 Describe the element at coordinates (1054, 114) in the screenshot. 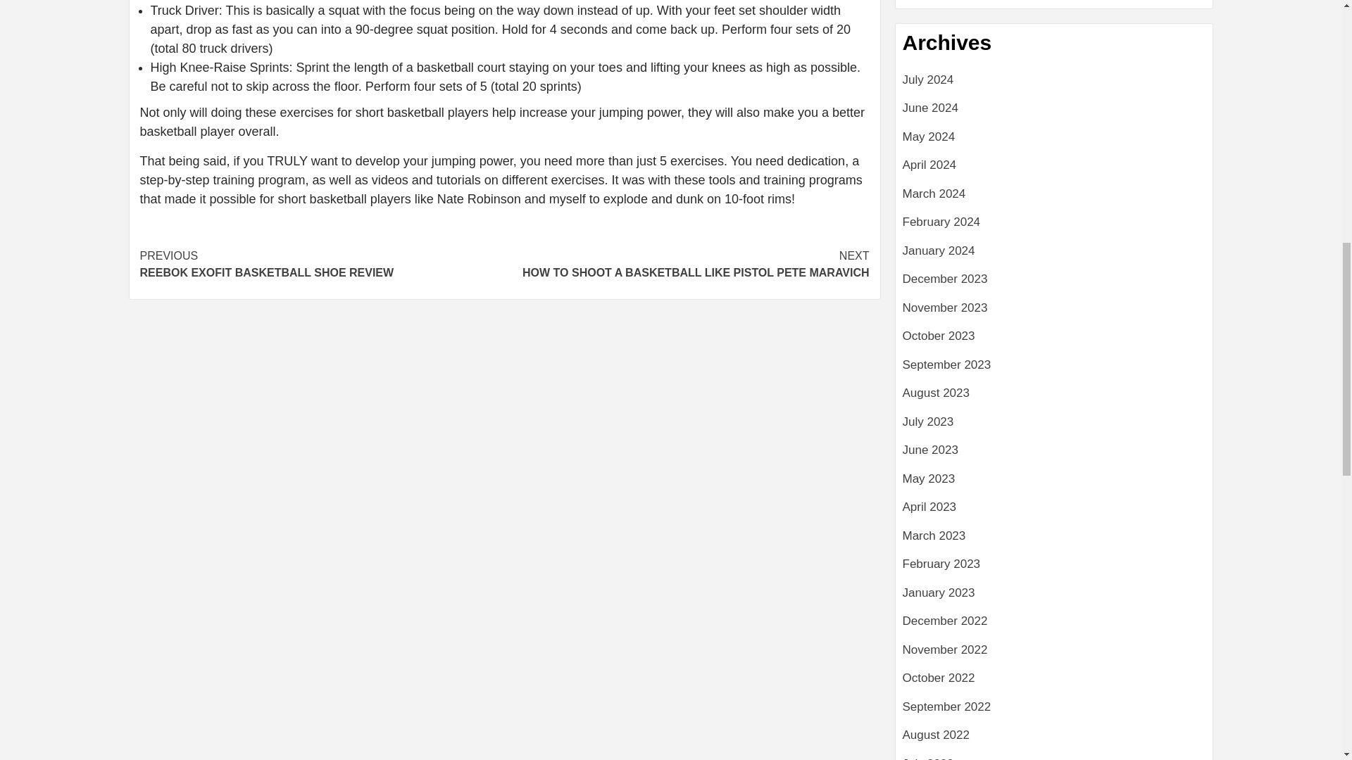

I see `October 2023` at that location.